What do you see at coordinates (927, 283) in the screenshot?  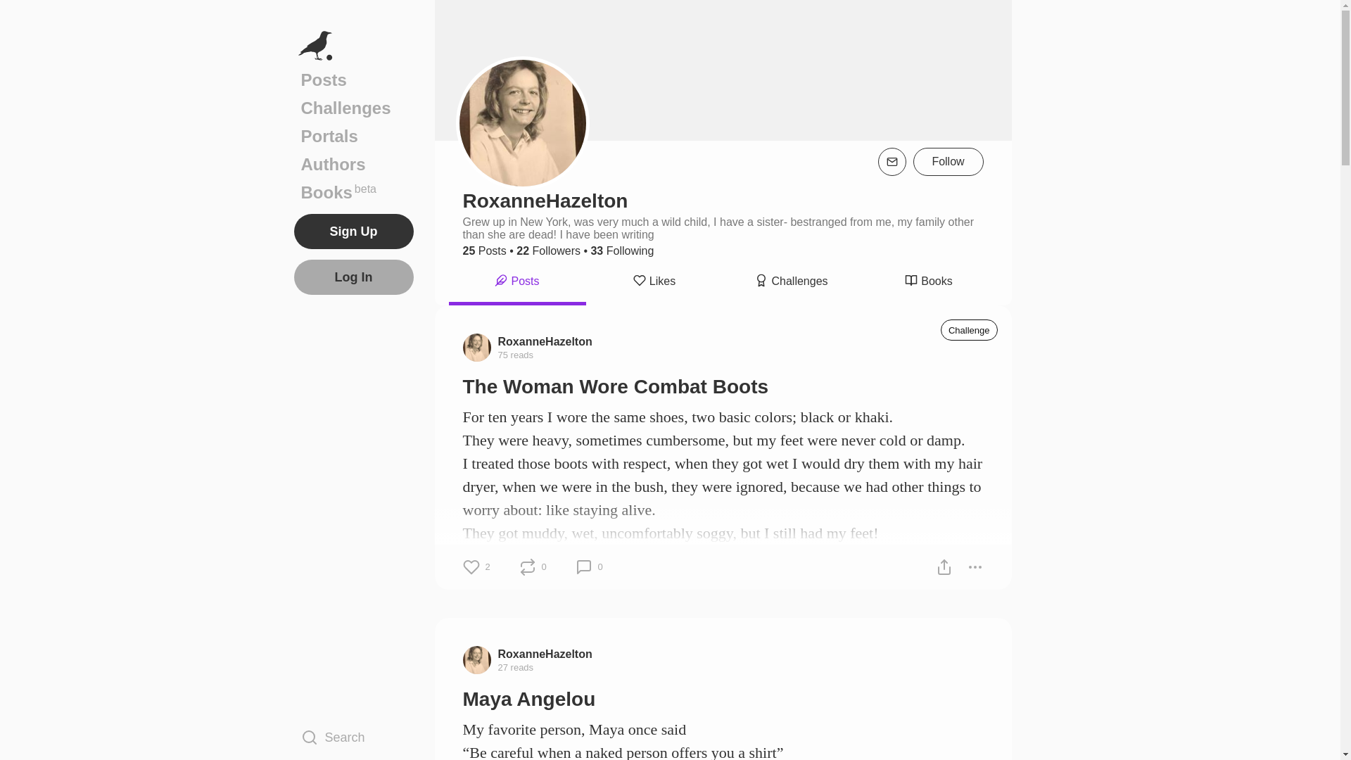 I see `Authors` at bounding box center [927, 283].